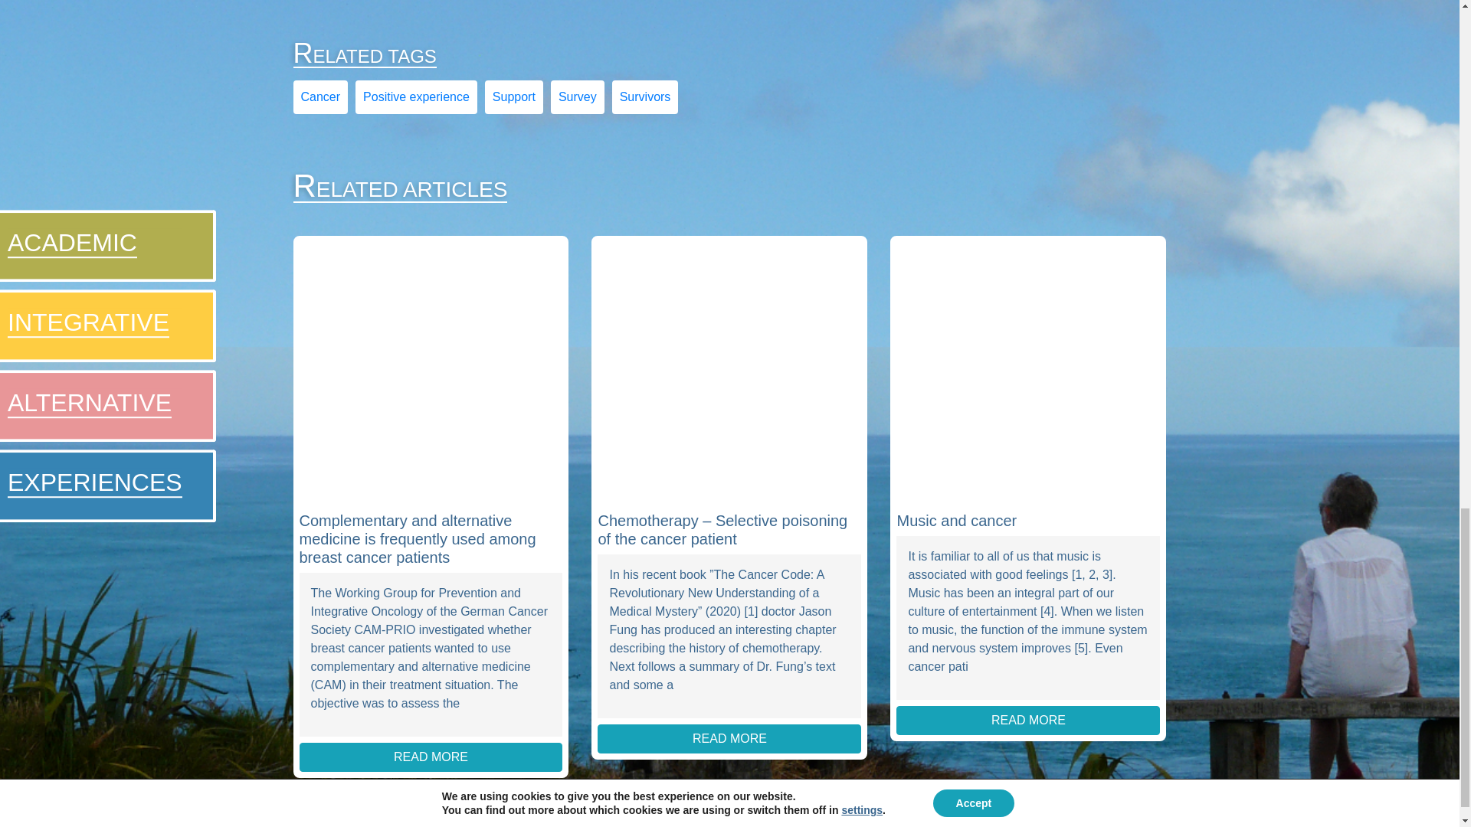  Describe the element at coordinates (645, 96) in the screenshot. I see `Survivors` at that location.